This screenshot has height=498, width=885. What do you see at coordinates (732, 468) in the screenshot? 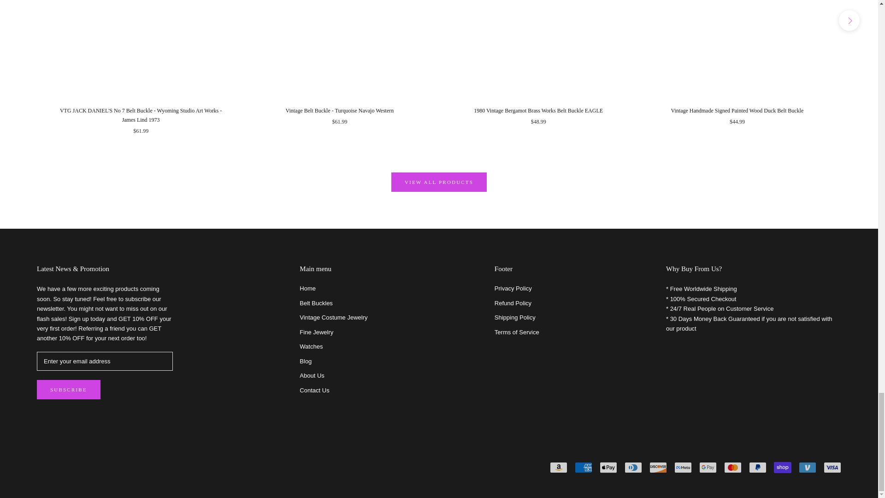
I see `Mastercard` at bounding box center [732, 468].